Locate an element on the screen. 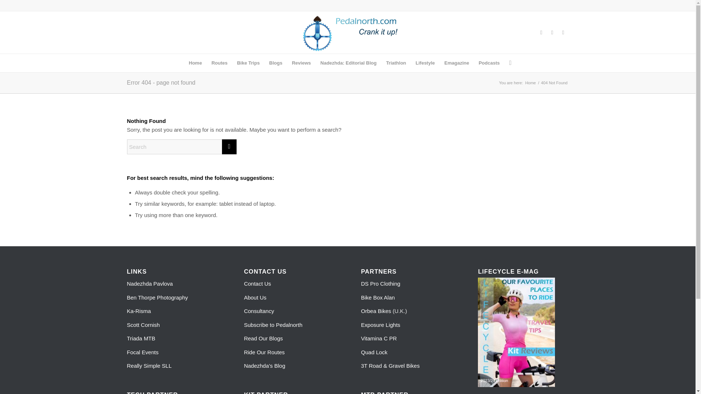  X is located at coordinates (552, 32).